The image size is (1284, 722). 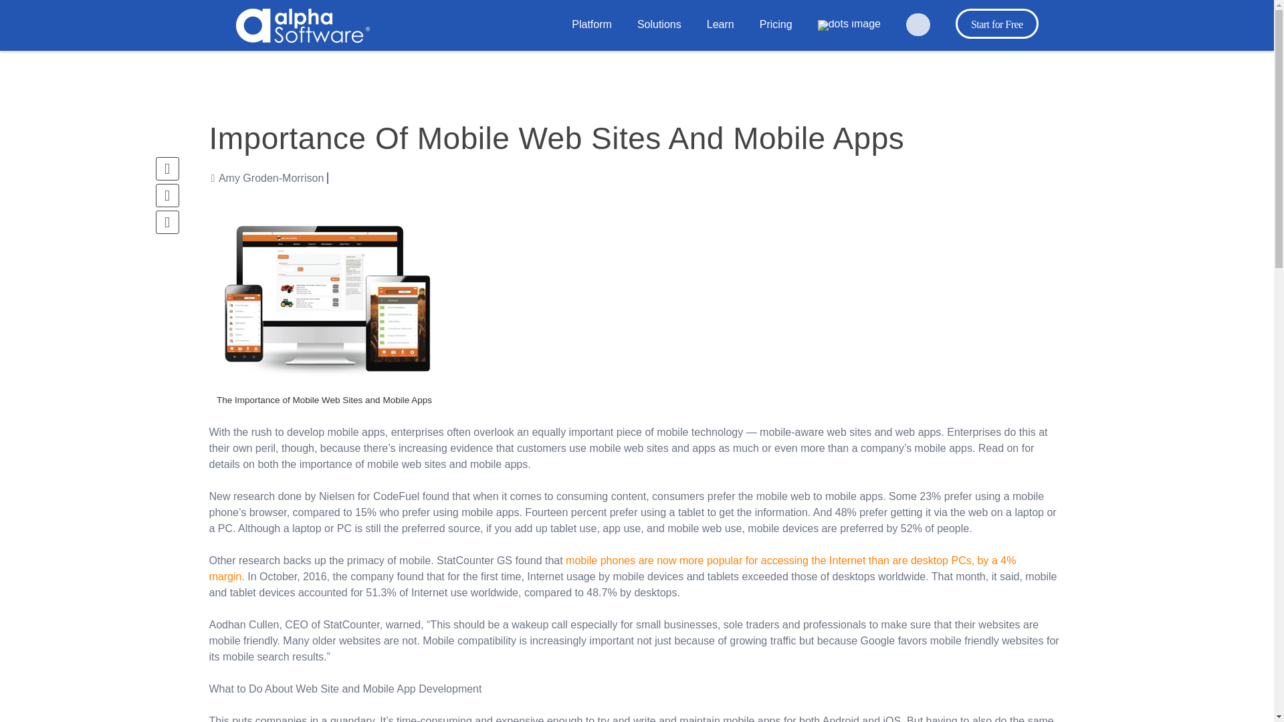 What do you see at coordinates (426, 56) in the screenshot?
I see `About` at bounding box center [426, 56].